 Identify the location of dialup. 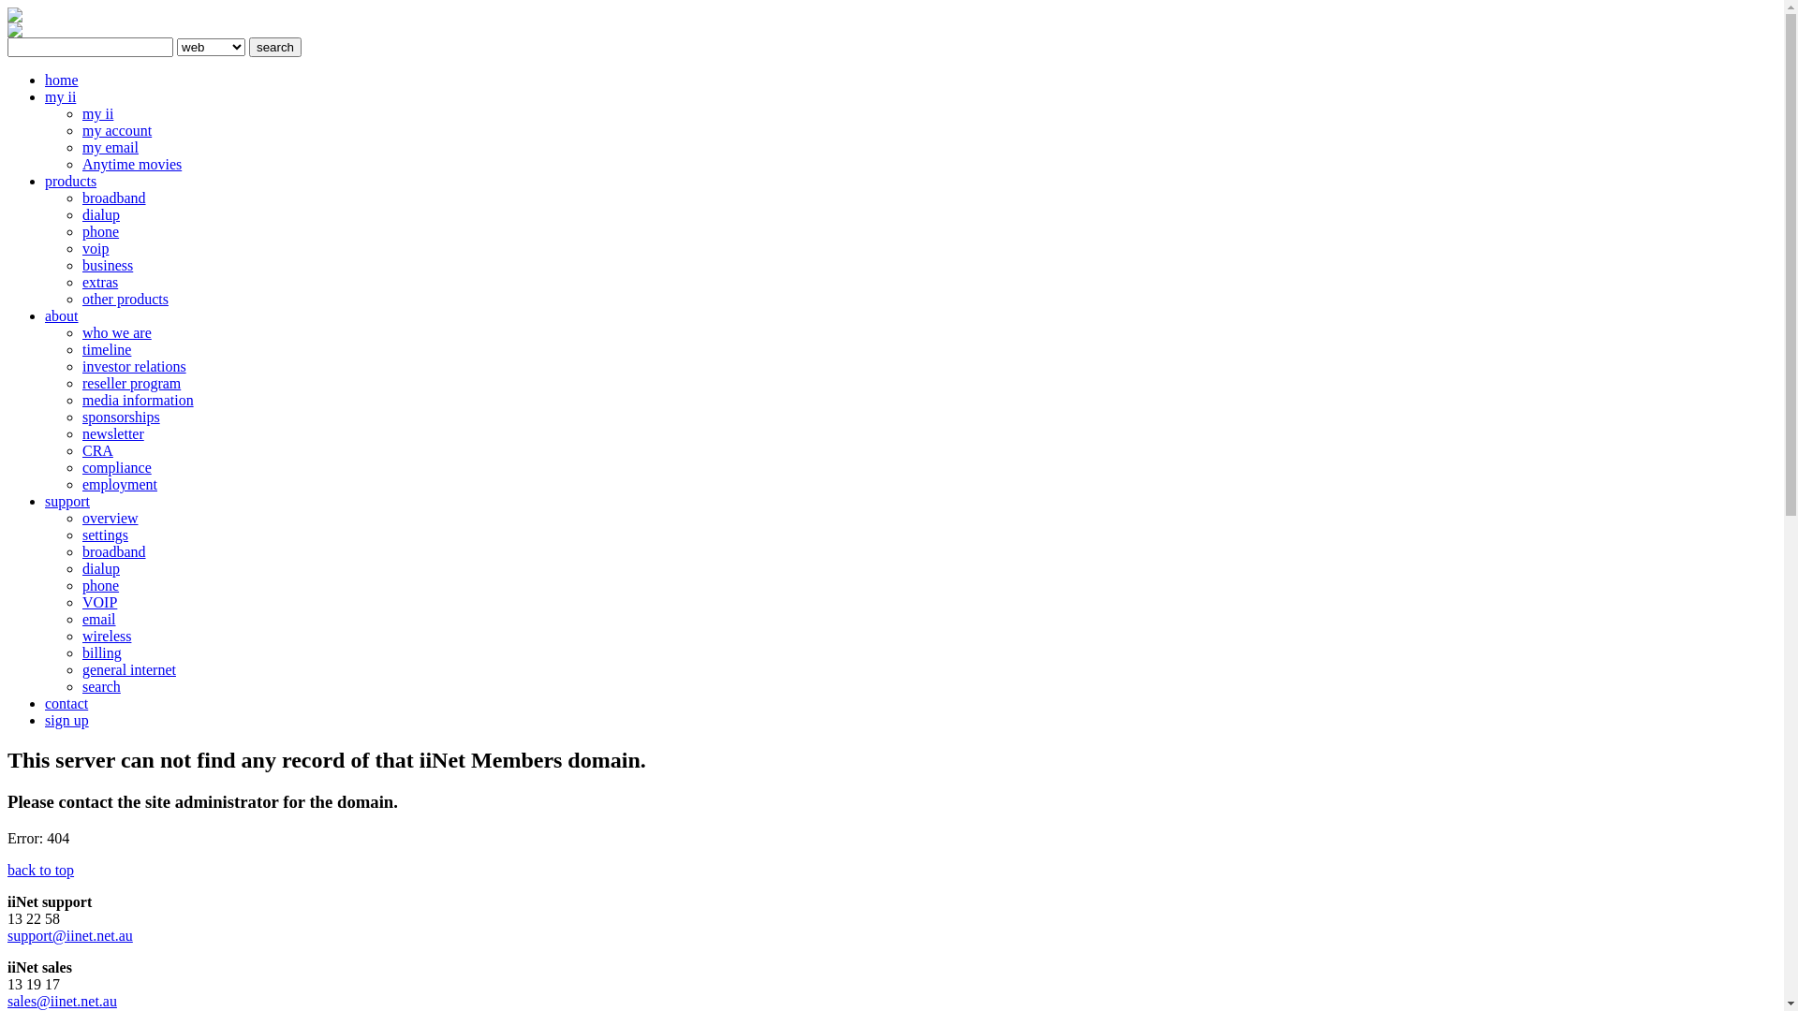
(101, 215).